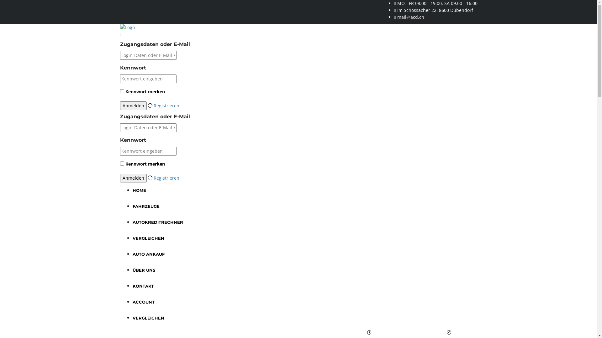 The height and width of the screenshot is (338, 602). I want to click on FAHRZEUGE, so click(146, 206).